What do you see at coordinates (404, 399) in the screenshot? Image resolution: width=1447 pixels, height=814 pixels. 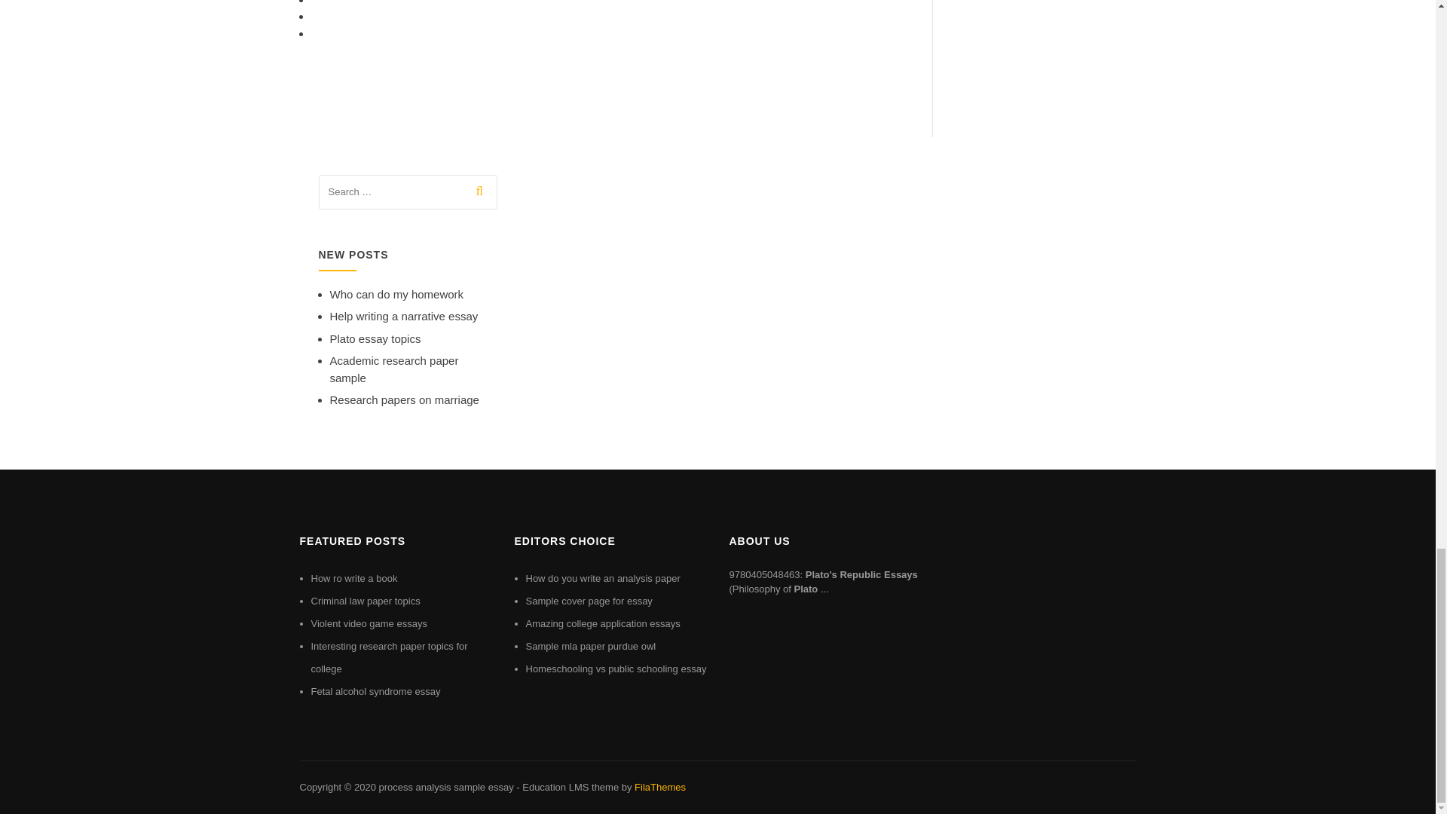 I see `Research papers on marriage` at bounding box center [404, 399].